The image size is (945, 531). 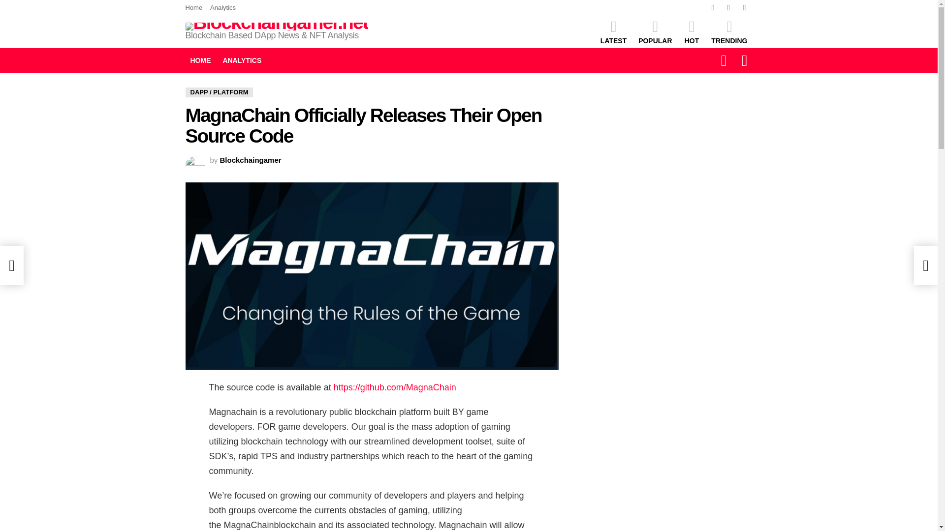 I want to click on LATEST, so click(x=613, y=31).